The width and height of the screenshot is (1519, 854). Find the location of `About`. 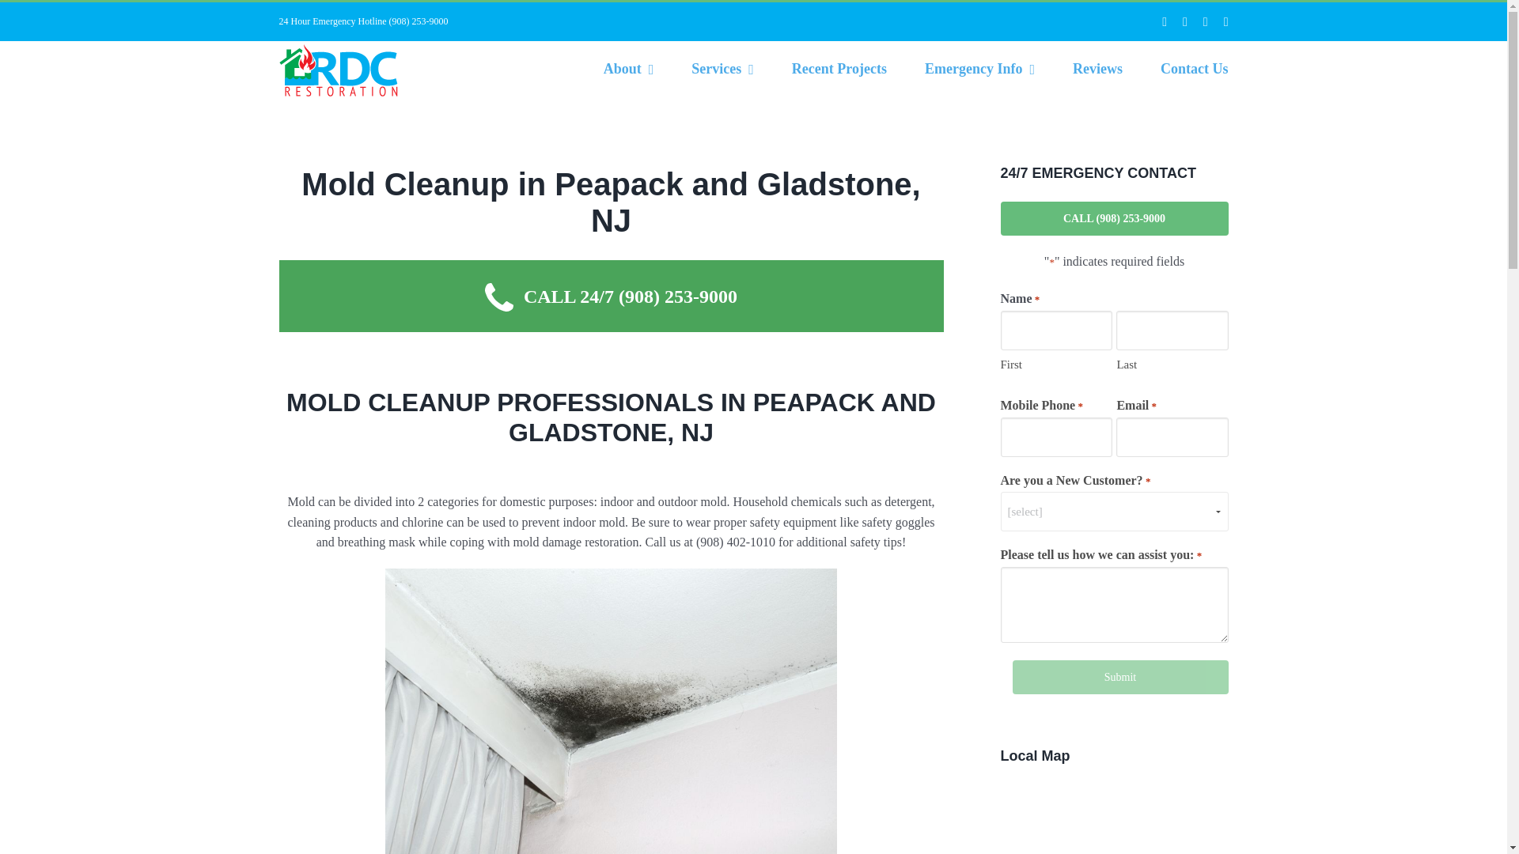

About is located at coordinates (628, 68).